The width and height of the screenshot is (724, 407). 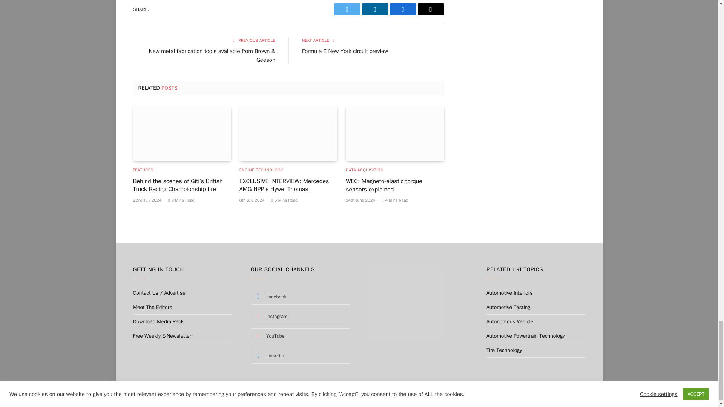 I want to click on Share on Twitter, so click(x=347, y=9).